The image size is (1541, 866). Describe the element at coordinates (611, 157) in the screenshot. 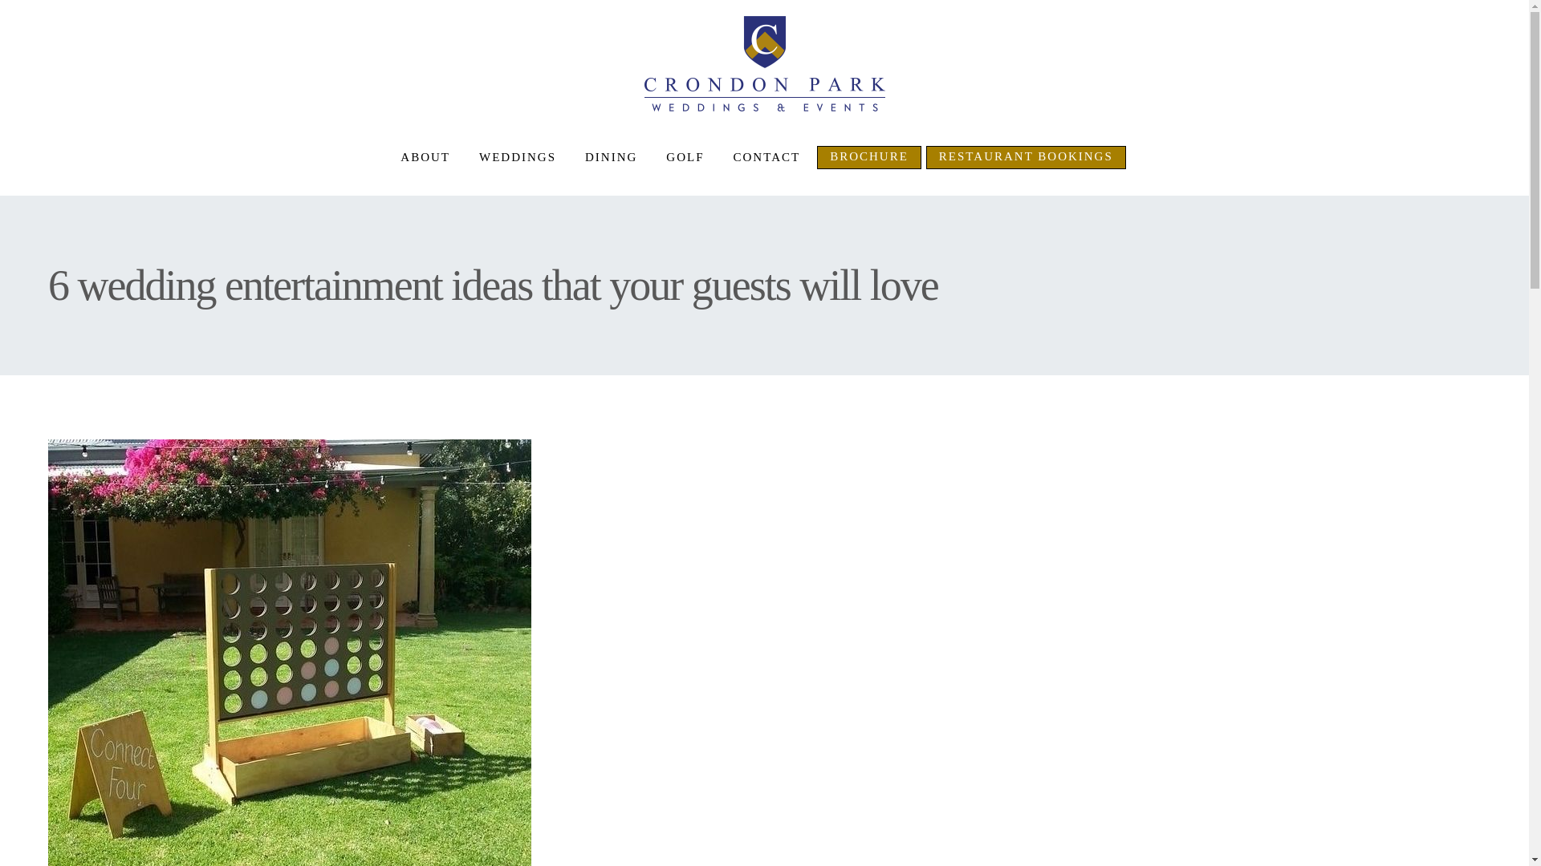

I see `DINING` at that location.